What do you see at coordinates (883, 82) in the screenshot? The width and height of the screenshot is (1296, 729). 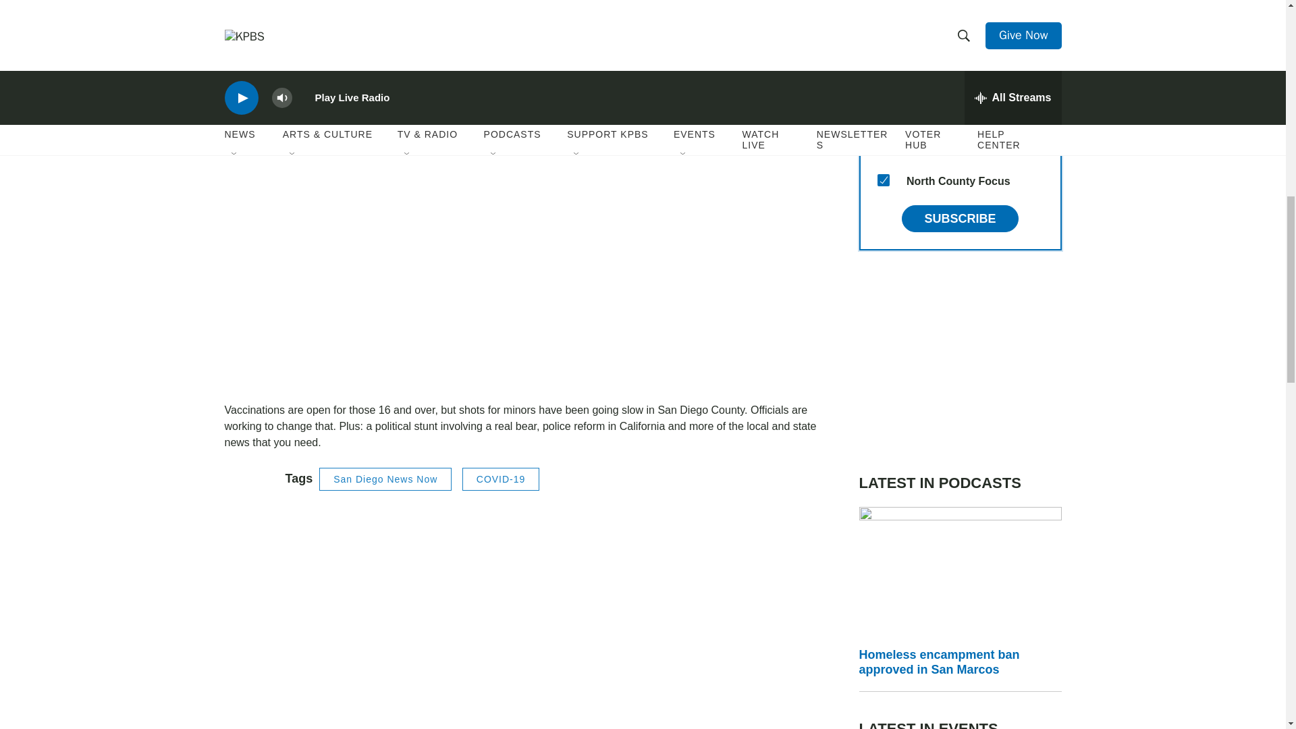 I see `2` at bounding box center [883, 82].